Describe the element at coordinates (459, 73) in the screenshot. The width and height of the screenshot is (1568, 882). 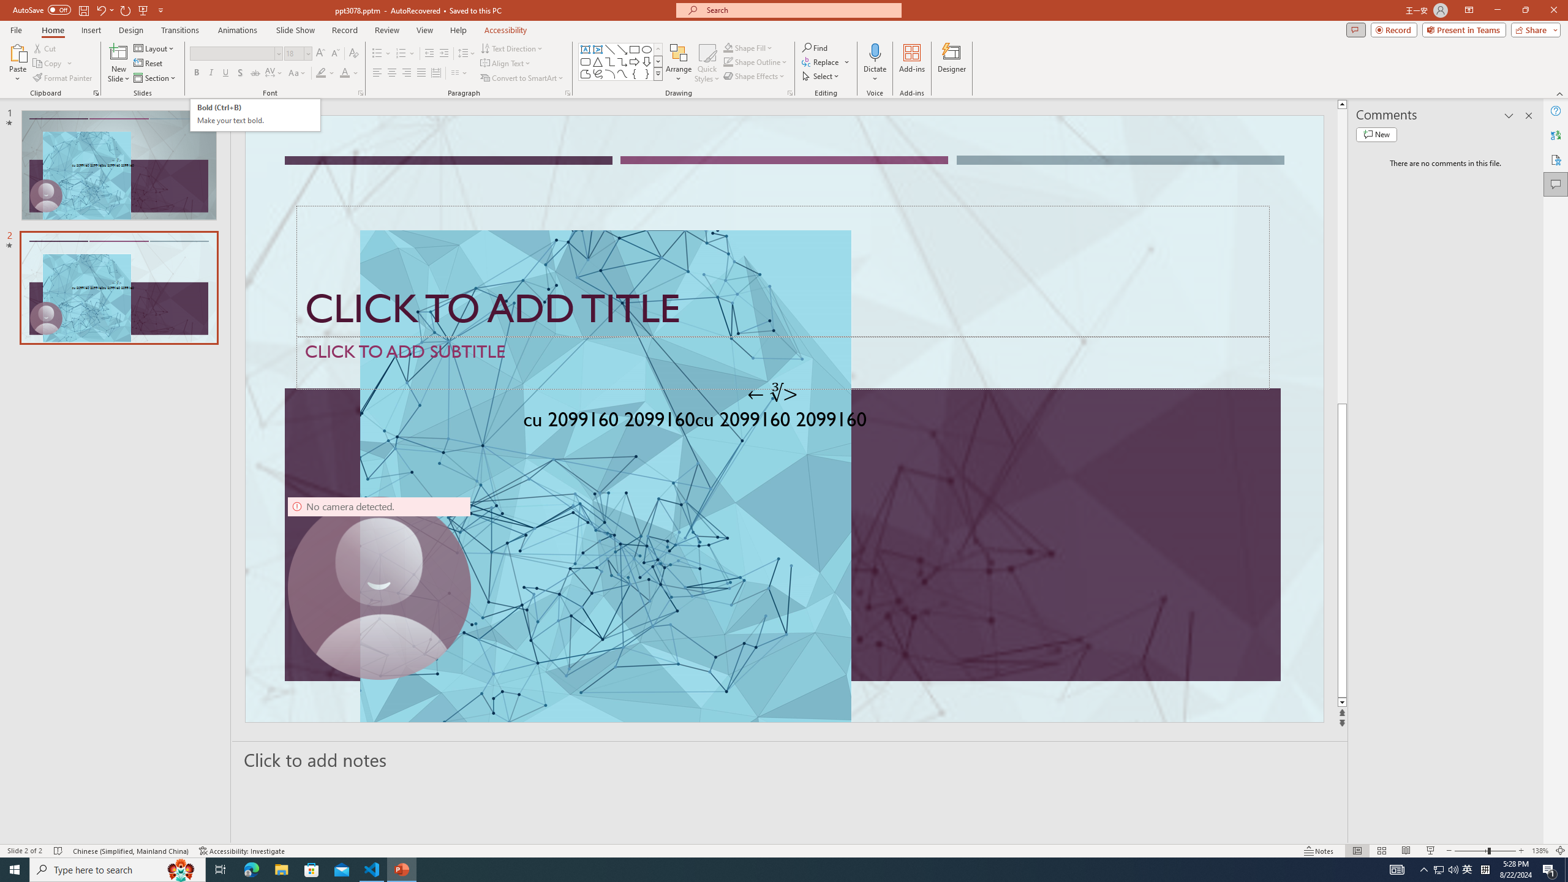
I see `Columns` at that location.